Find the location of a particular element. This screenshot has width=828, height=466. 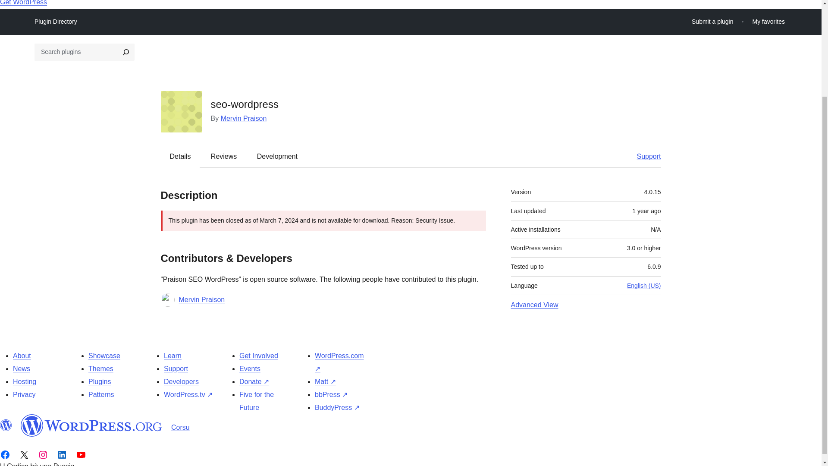

Mervin Praison is located at coordinates (201, 299).